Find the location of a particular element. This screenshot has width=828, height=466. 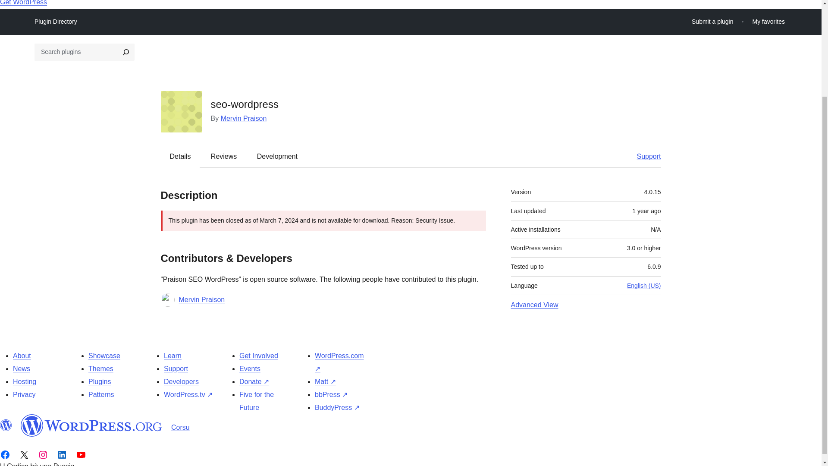

Mervin Praison is located at coordinates (201, 299).